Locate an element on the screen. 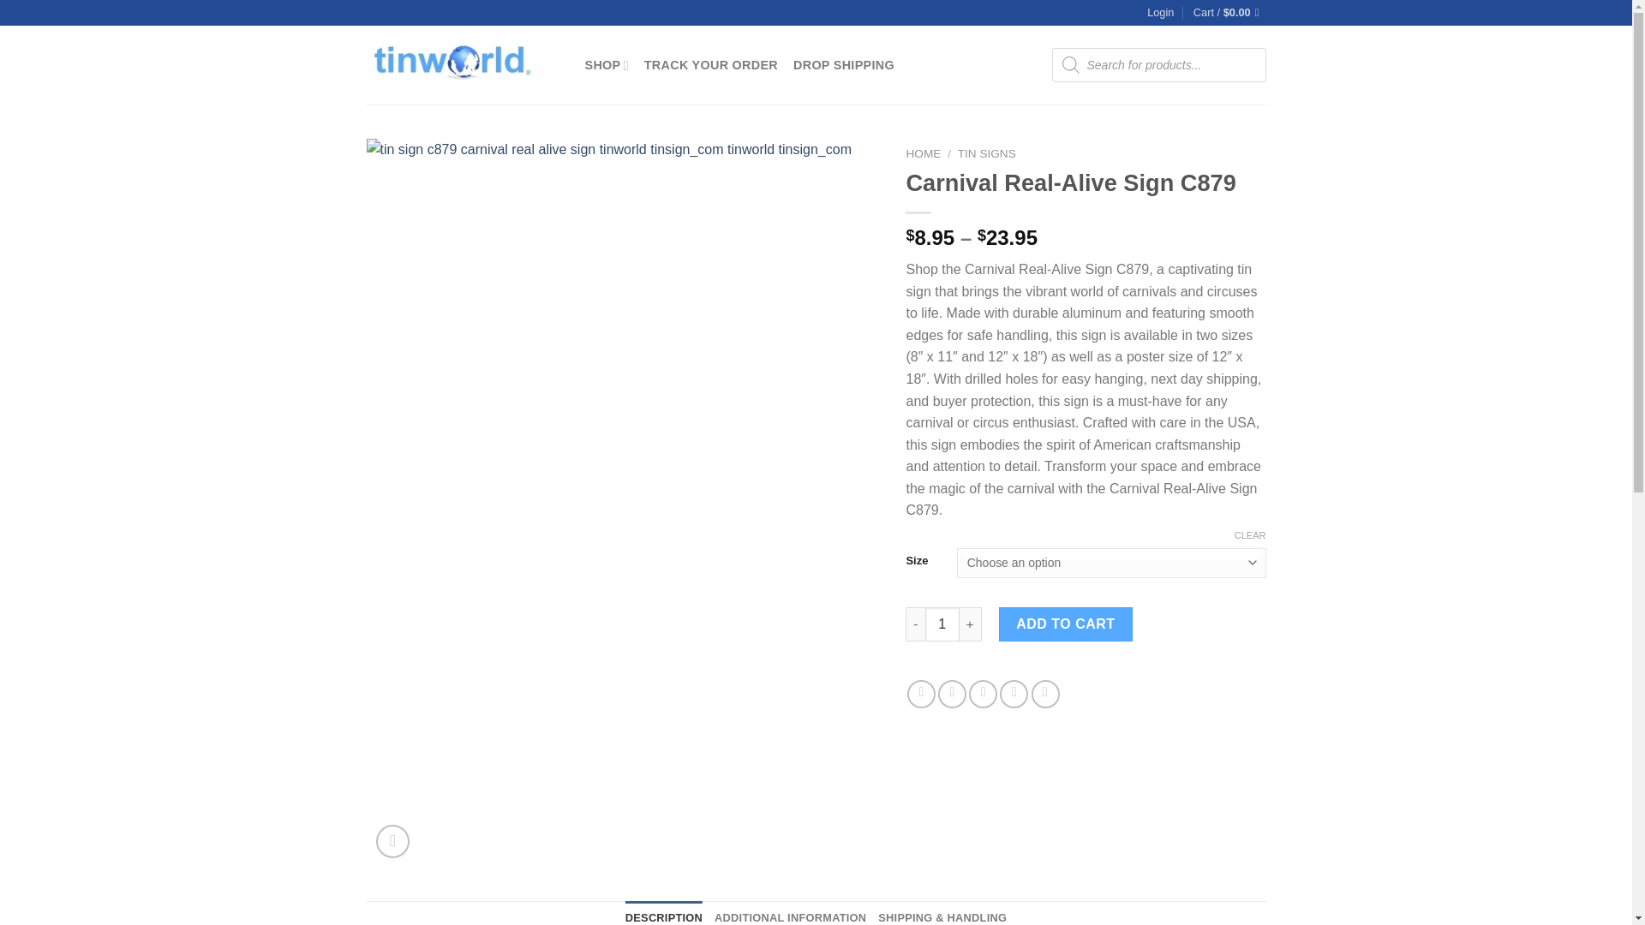 The width and height of the screenshot is (1645, 925). Login is located at coordinates (1160, 13).